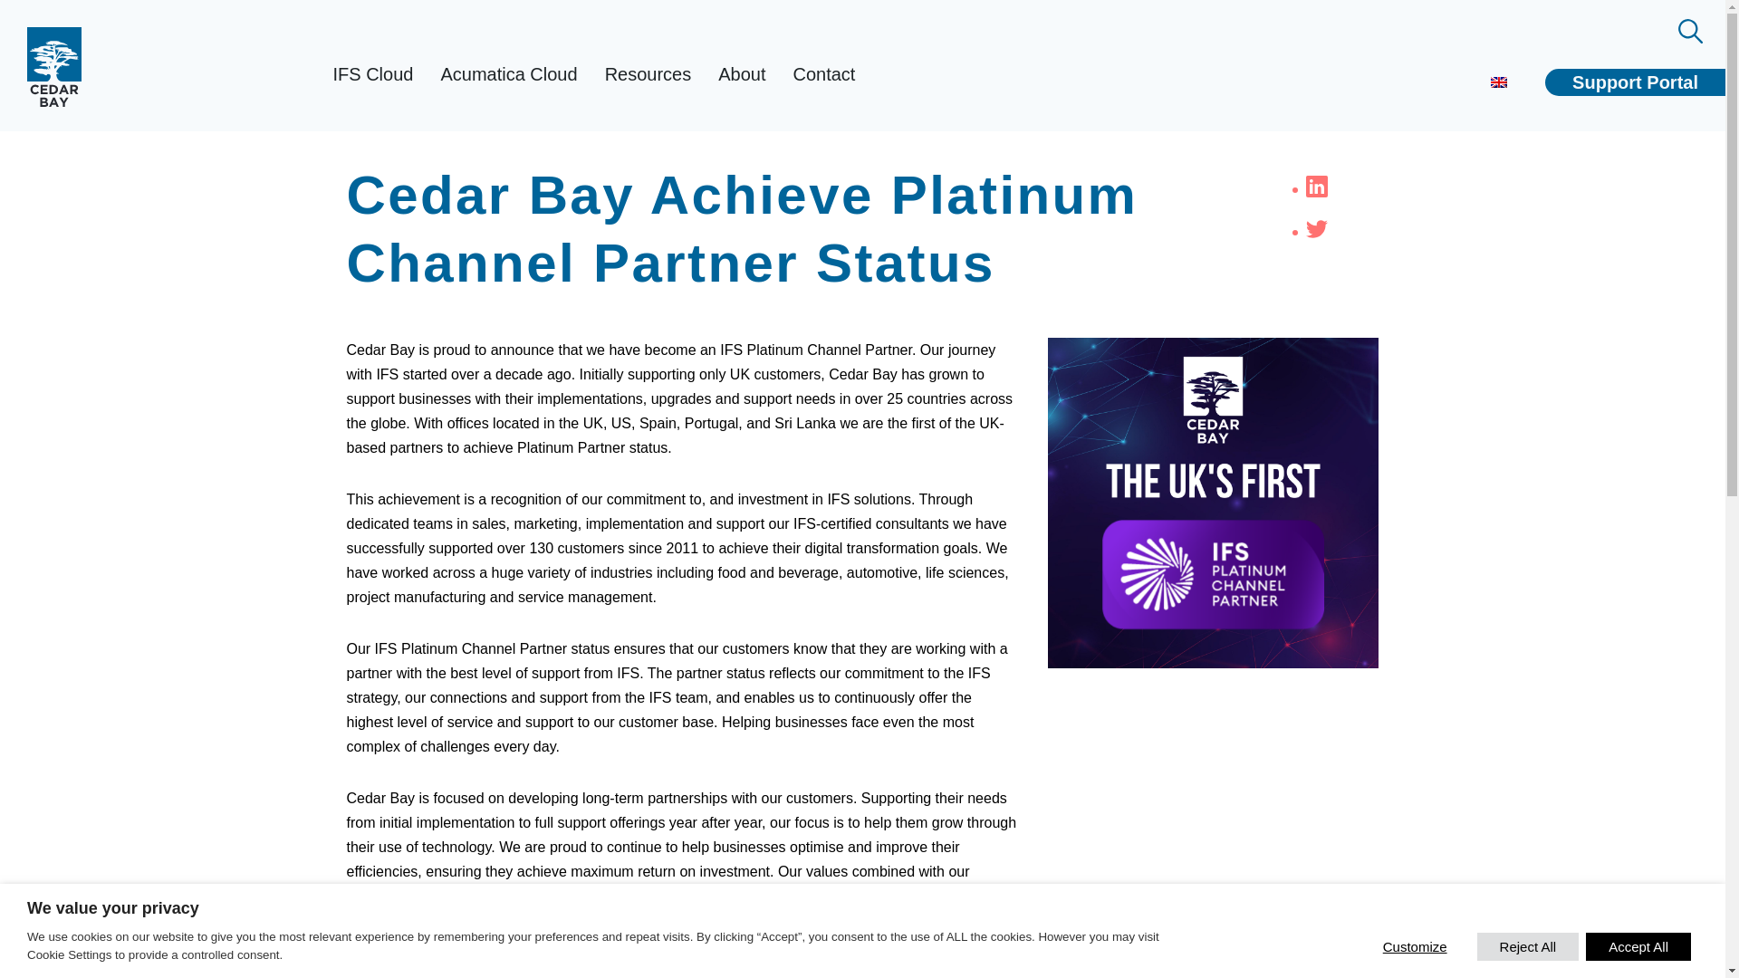 This screenshot has width=1739, height=978. I want to click on Resources, so click(649, 74).